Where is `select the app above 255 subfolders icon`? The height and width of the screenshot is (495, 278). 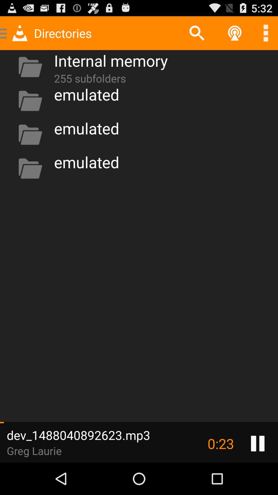
select the app above 255 subfolders icon is located at coordinates (111, 60).